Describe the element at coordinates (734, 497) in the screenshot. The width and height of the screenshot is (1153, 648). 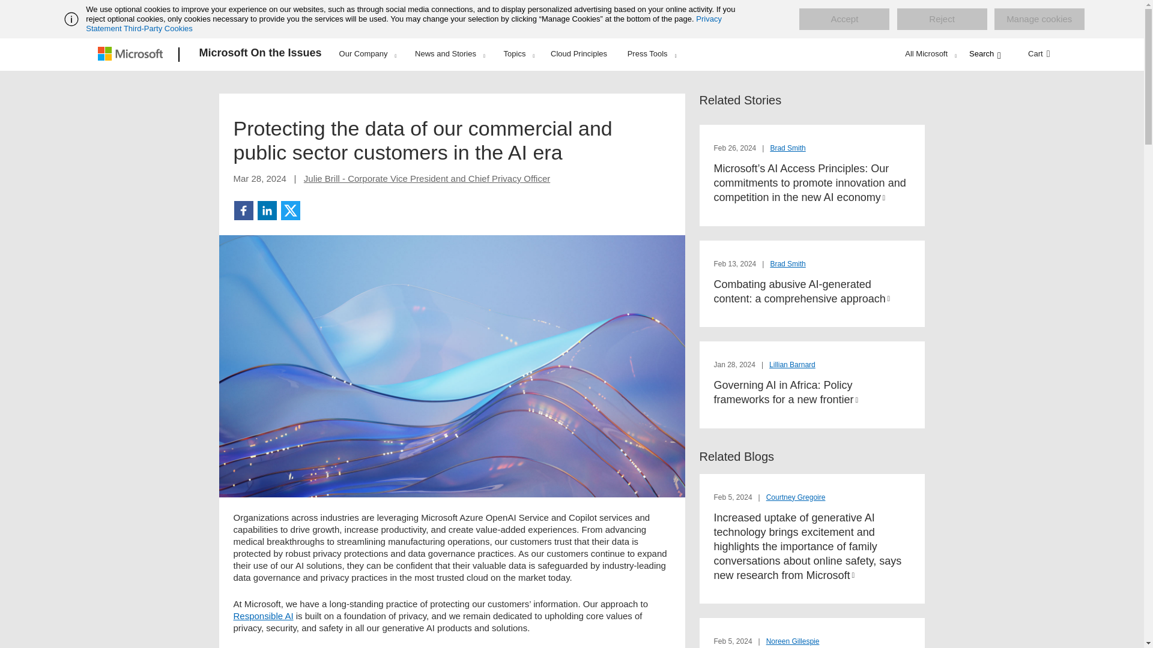
I see `February 5, 2024` at that location.